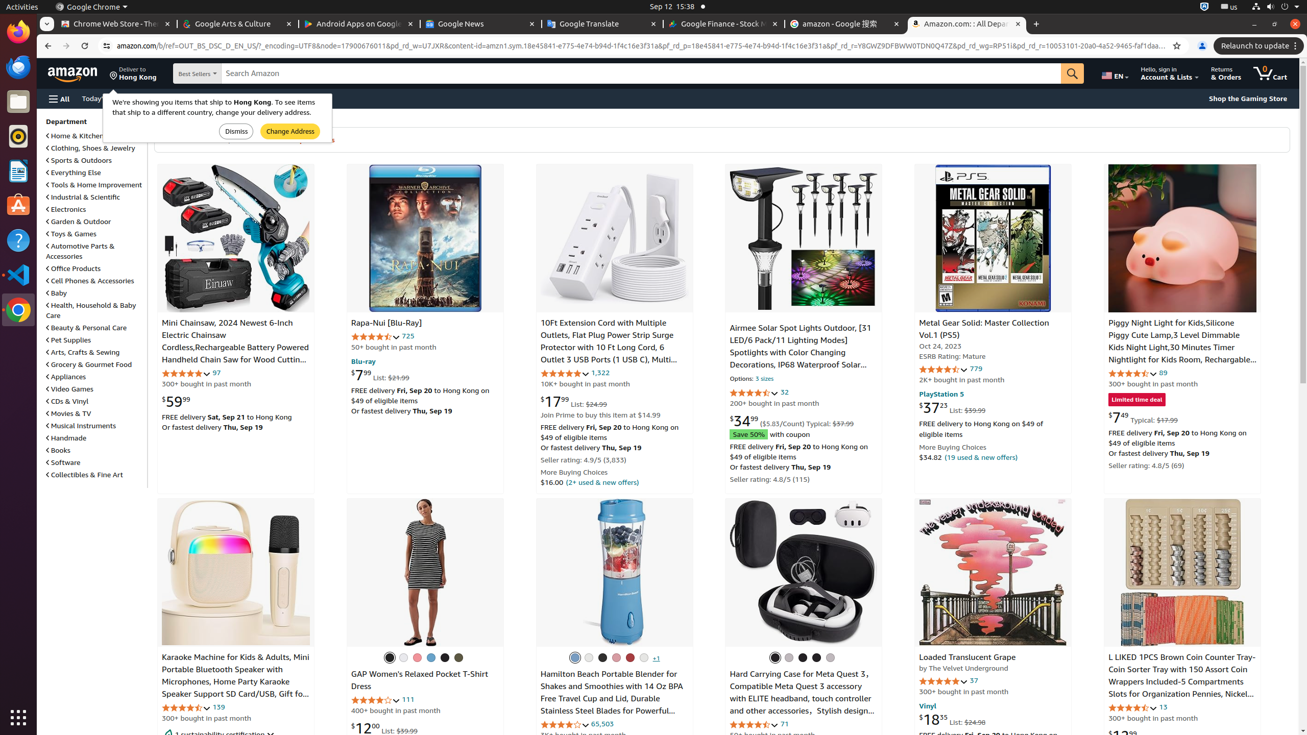  I want to click on 139, so click(219, 707).